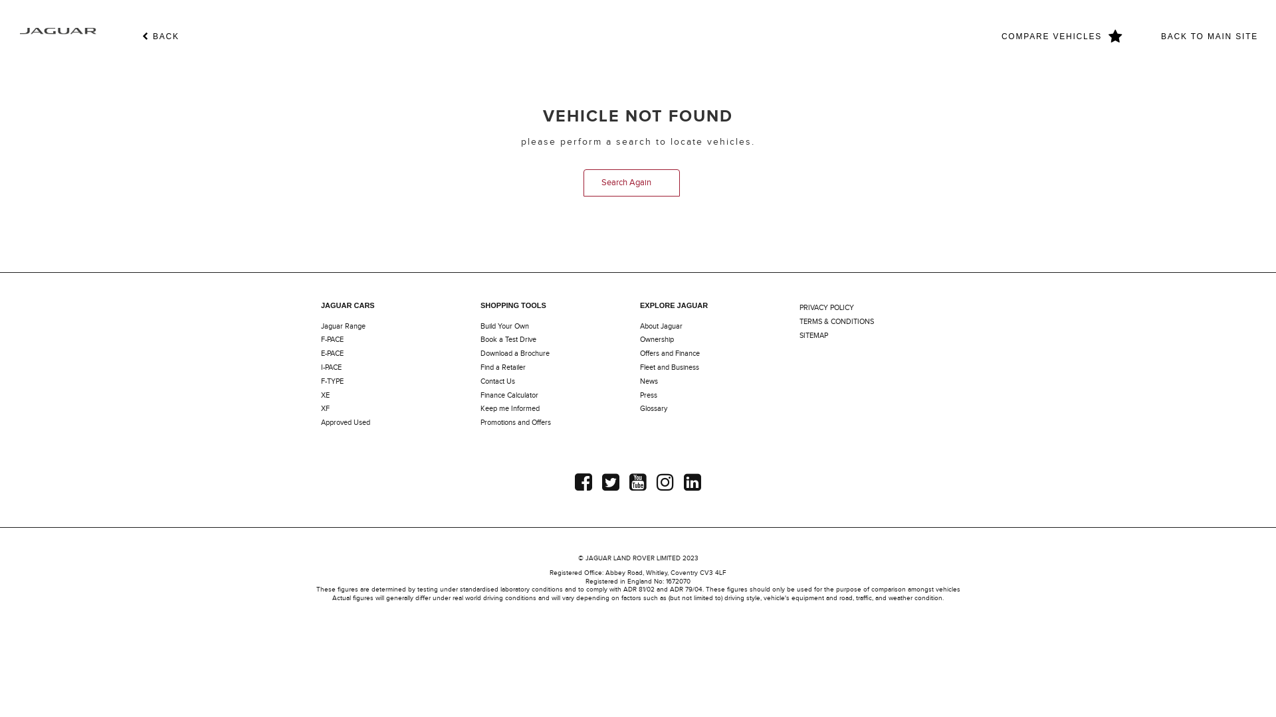 This screenshot has height=717, width=1276. Describe the element at coordinates (161, 37) in the screenshot. I see `BACK` at that location.